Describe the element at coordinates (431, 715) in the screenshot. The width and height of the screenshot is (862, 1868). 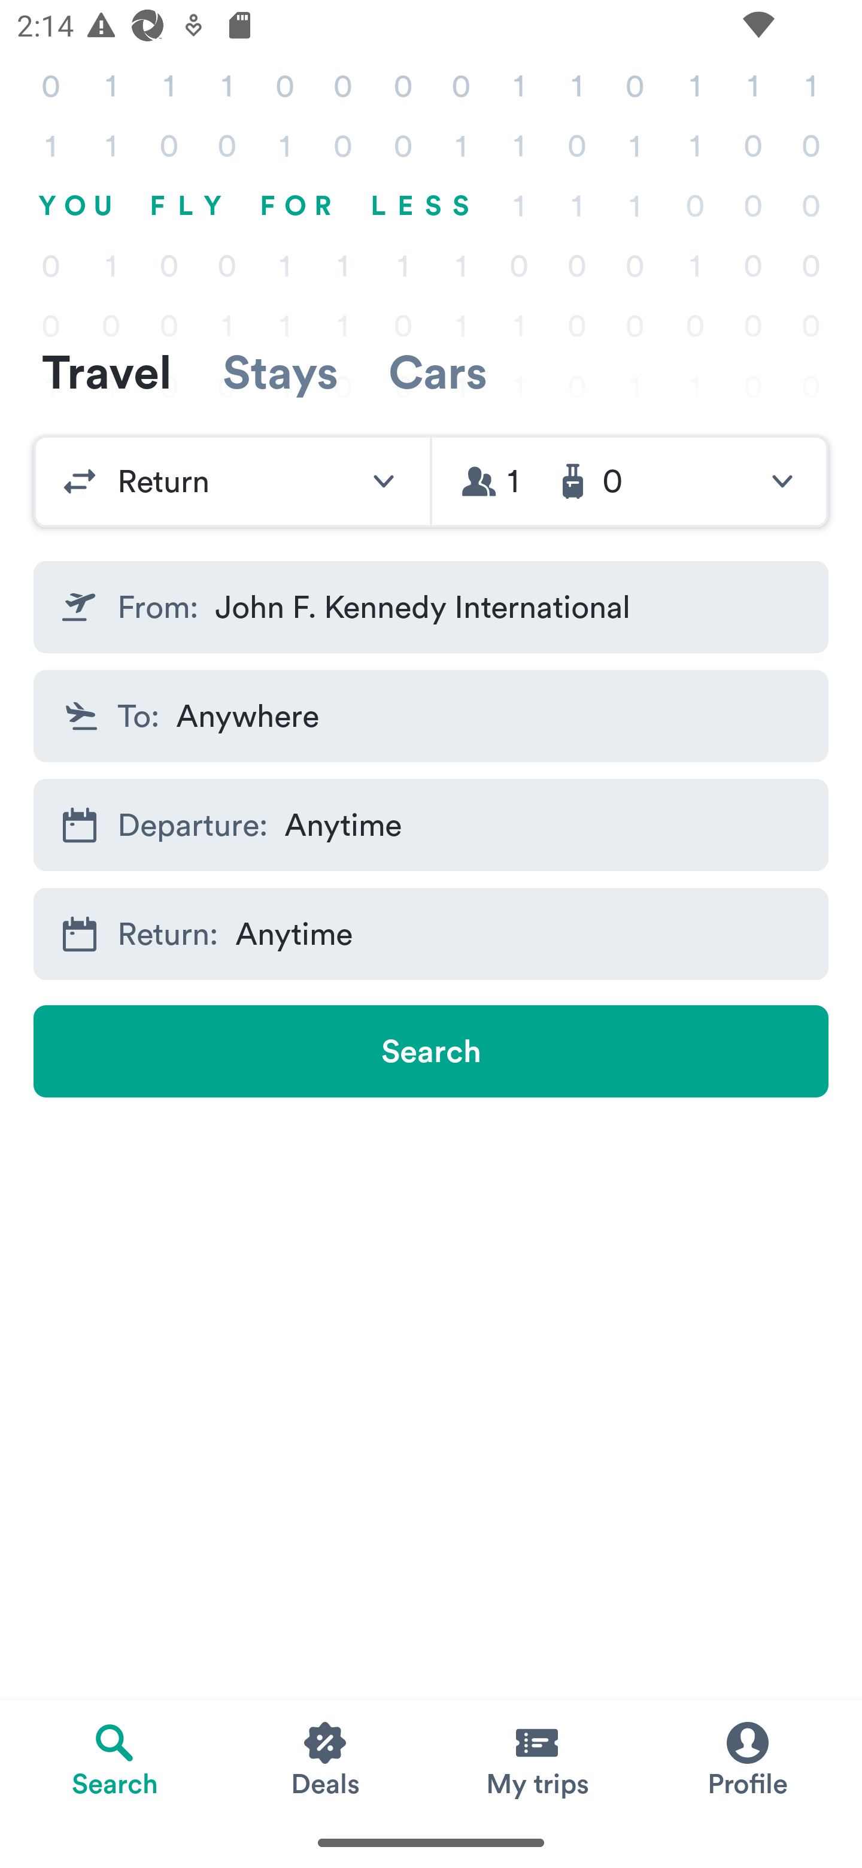
I see `To: Anywhere` at that location.